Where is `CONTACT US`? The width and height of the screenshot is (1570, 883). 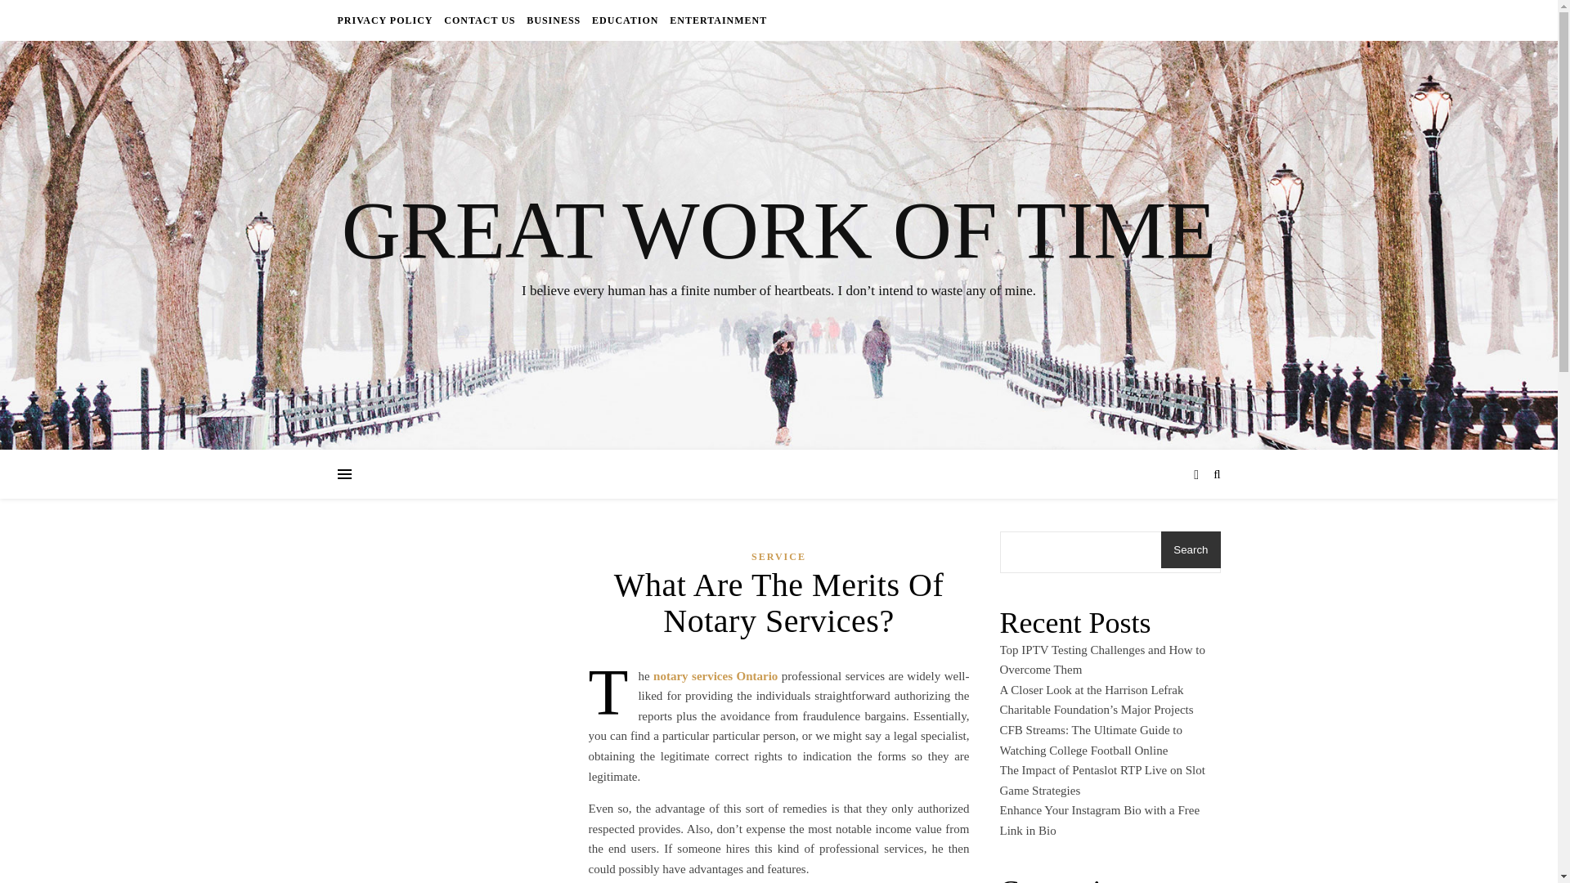 CONTACT US is located at coordinates (479, 20).